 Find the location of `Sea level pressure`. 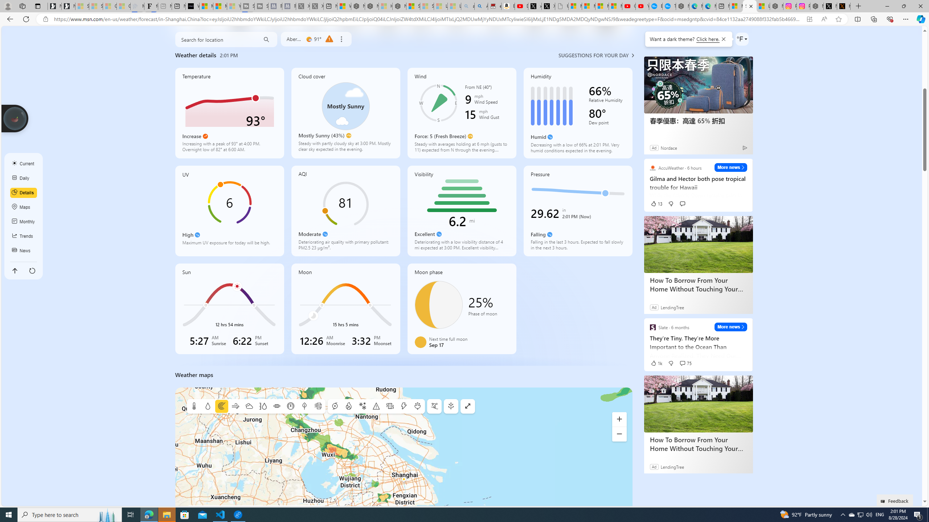

Sea level pressure is located at coordinates (290, 406).